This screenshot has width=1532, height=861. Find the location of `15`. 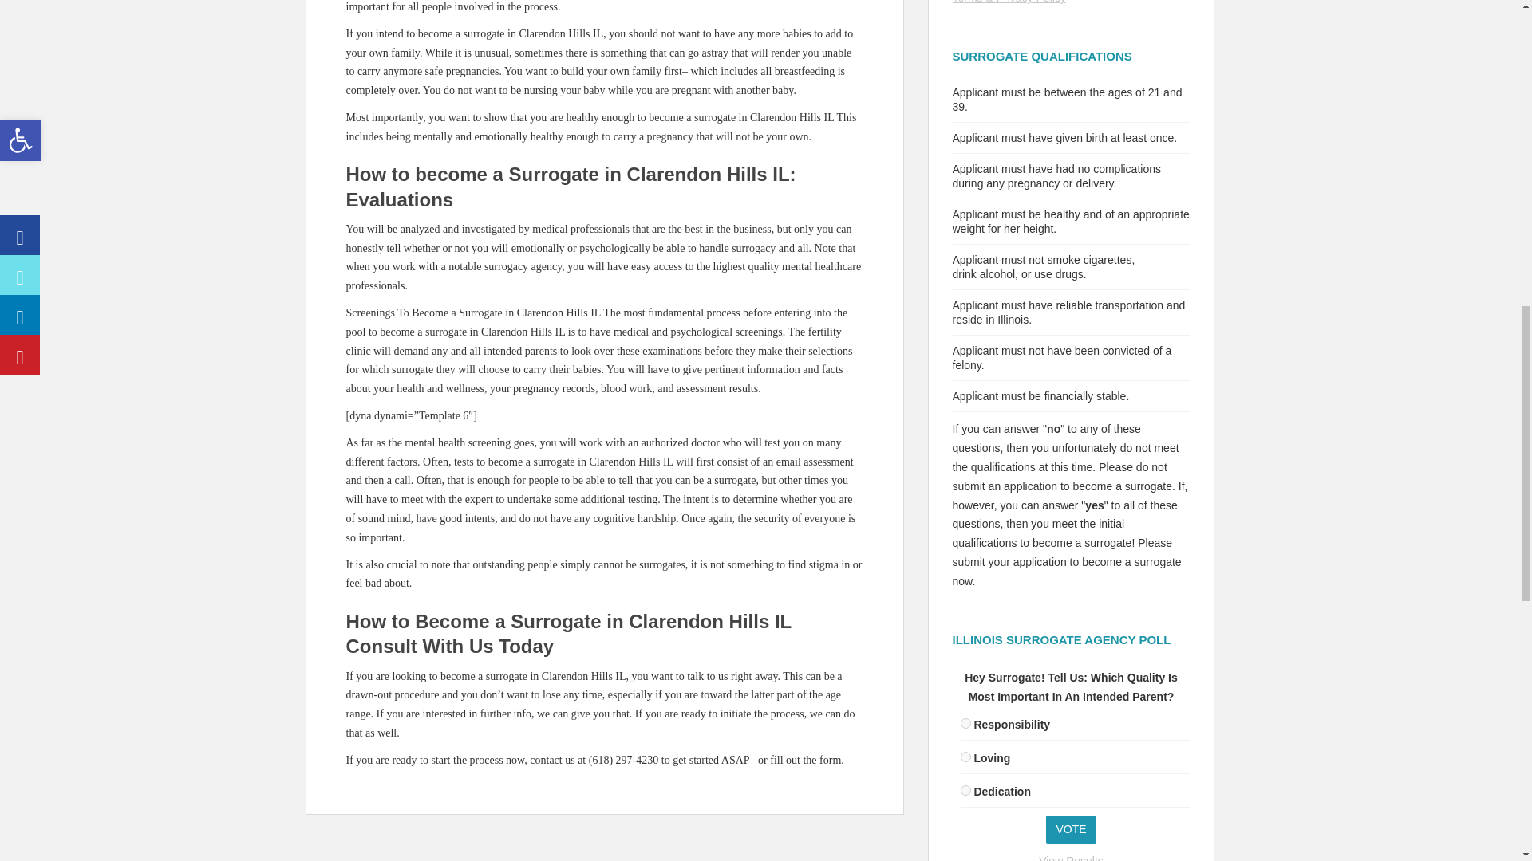

15 is located at coordinates (965, 756).